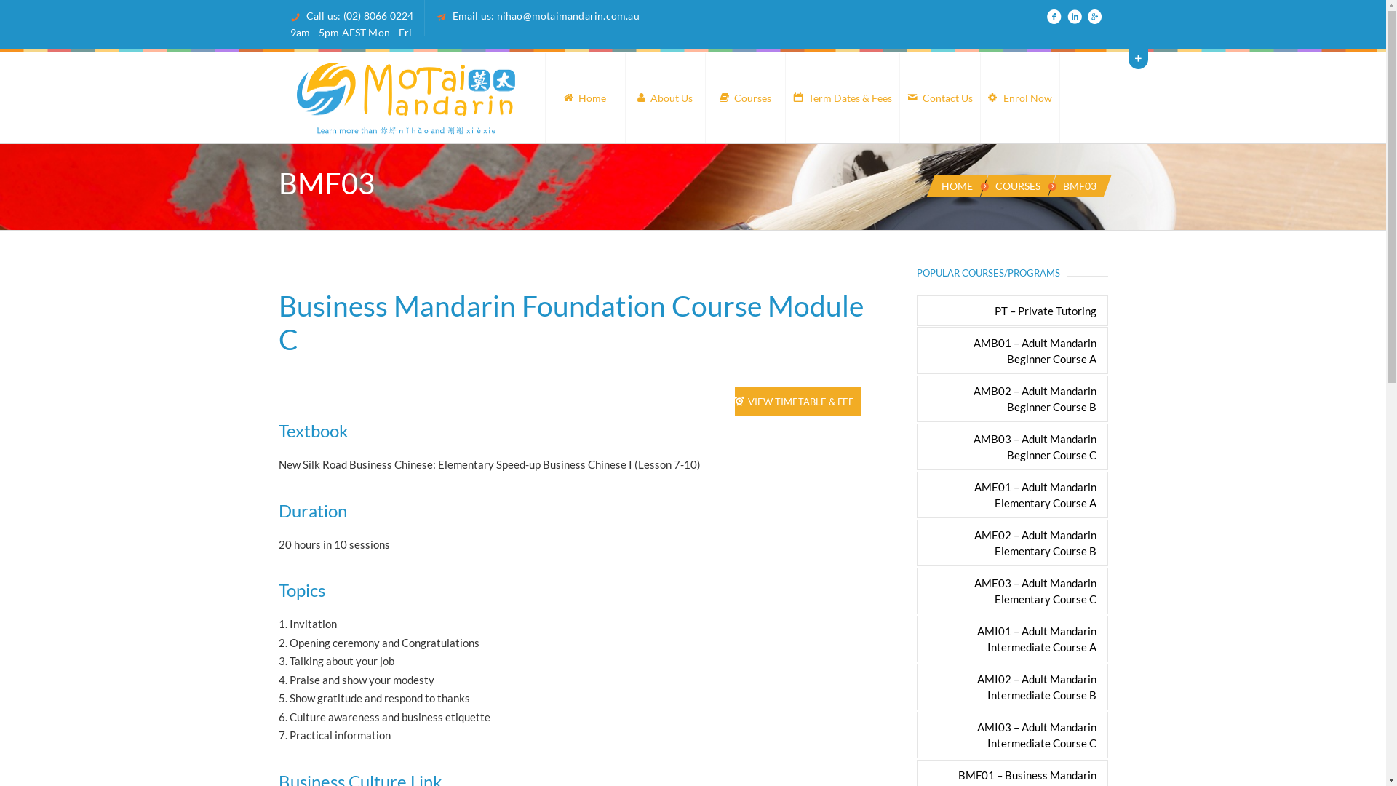 This screenshot has width=1397, height=786. I want to click on About Us, so click(664, 98).